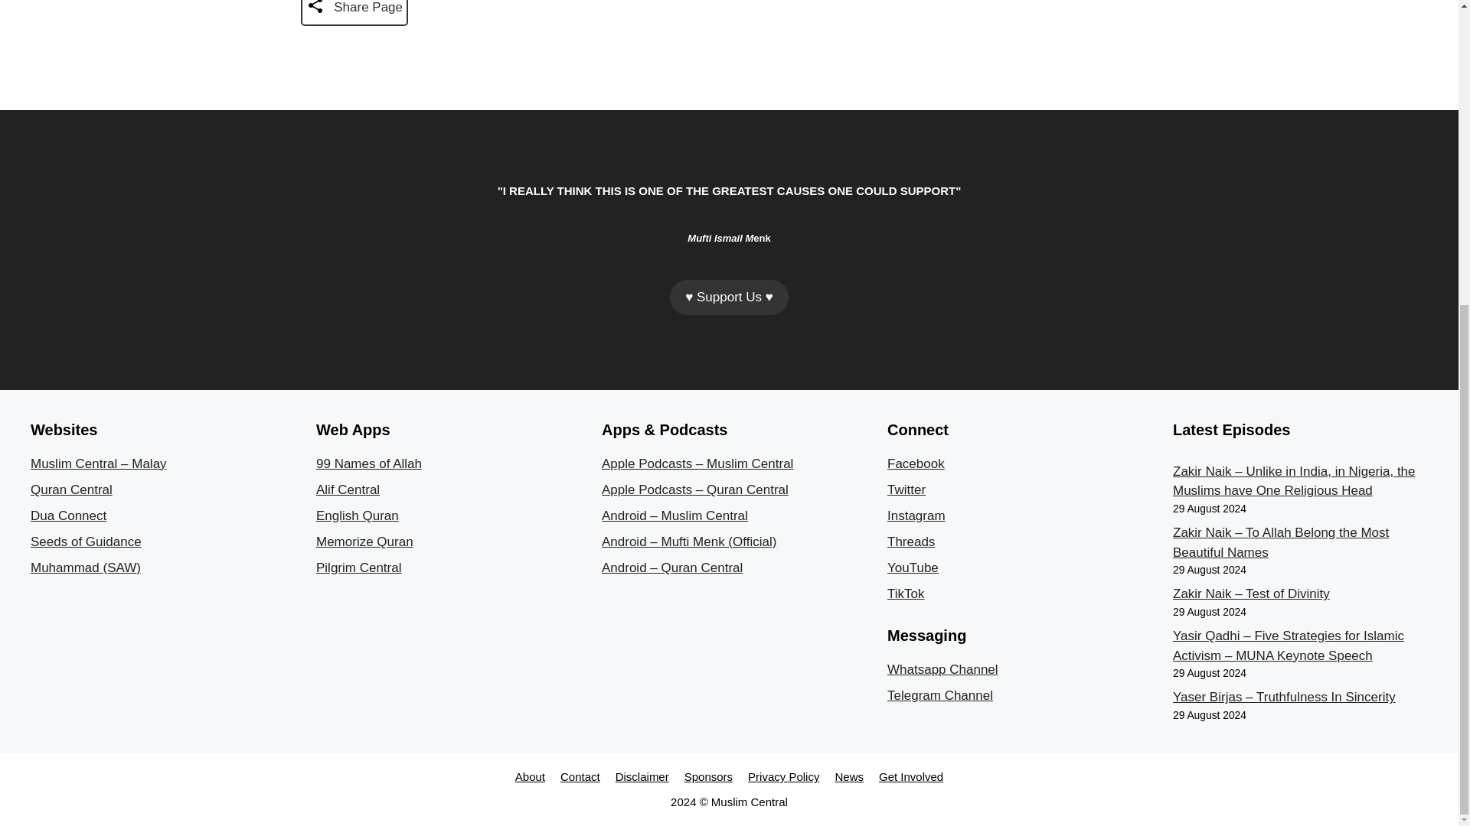 The width and height of the screenshot is (1470, 826). Describe the element at coordinates (68, 515) in the screenshot. I see `Dua Connect` at that location.